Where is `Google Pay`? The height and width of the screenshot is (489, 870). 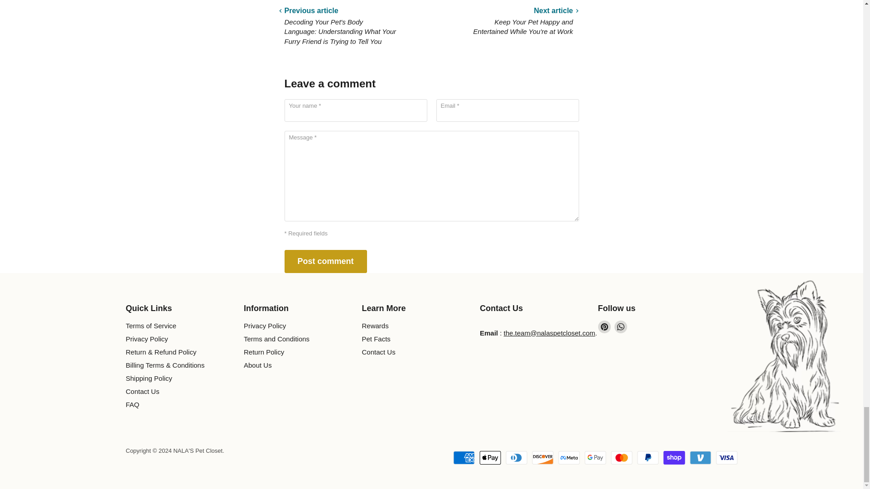
Google Pay is located at coordinates (595, 457).